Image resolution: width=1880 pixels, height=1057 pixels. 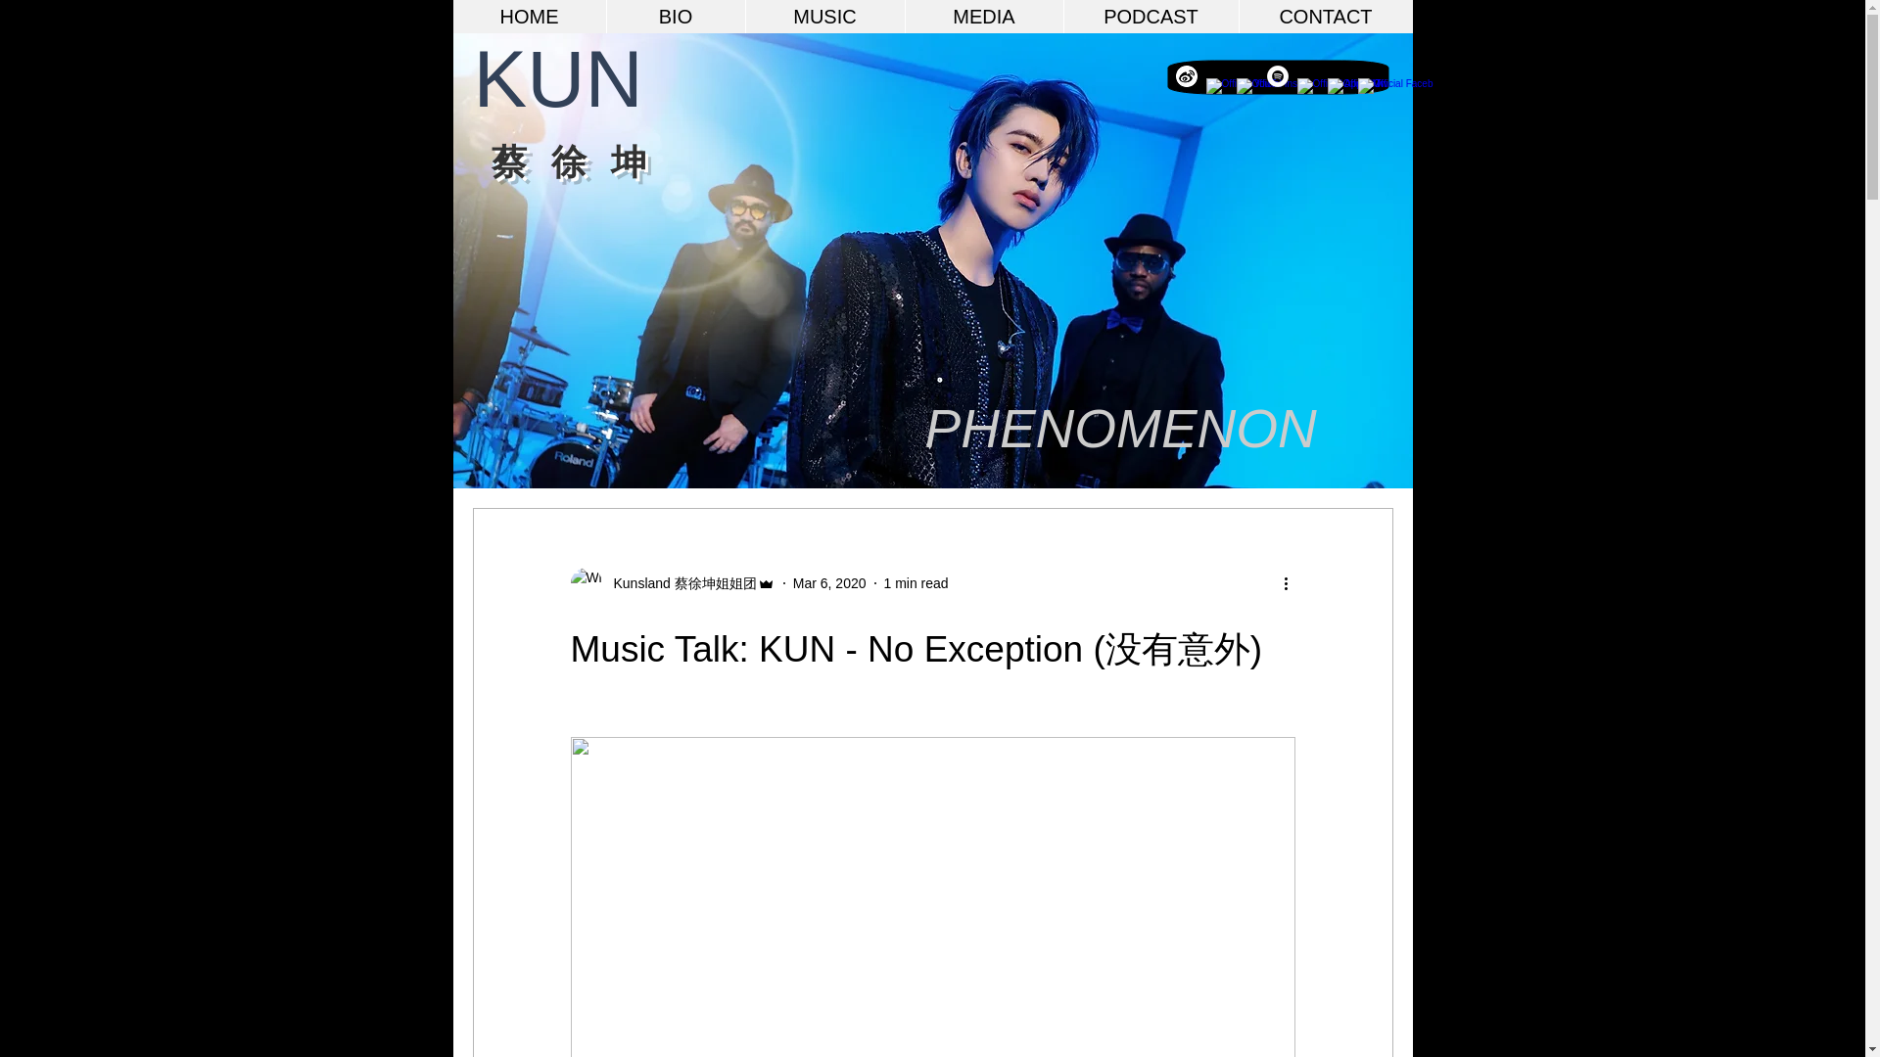 I want to click on MUSIC, so click(x=824, y=16).